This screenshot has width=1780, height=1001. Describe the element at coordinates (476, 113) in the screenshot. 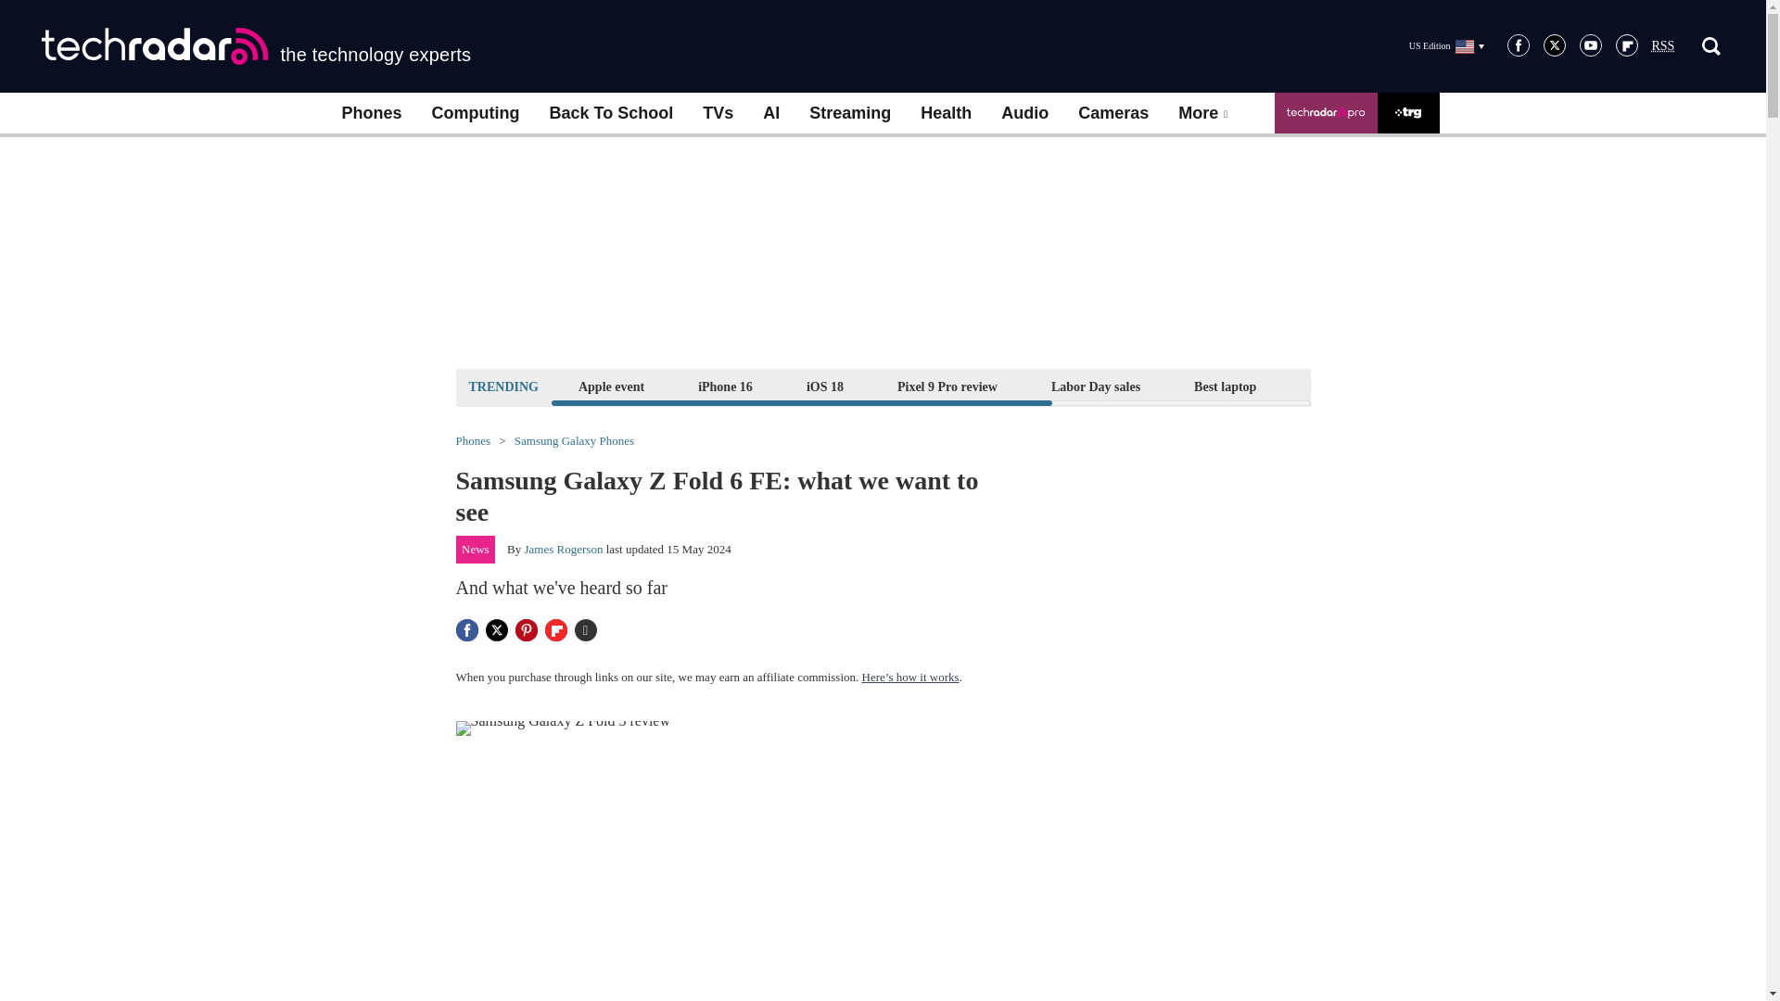

I see `Computing` at that location.